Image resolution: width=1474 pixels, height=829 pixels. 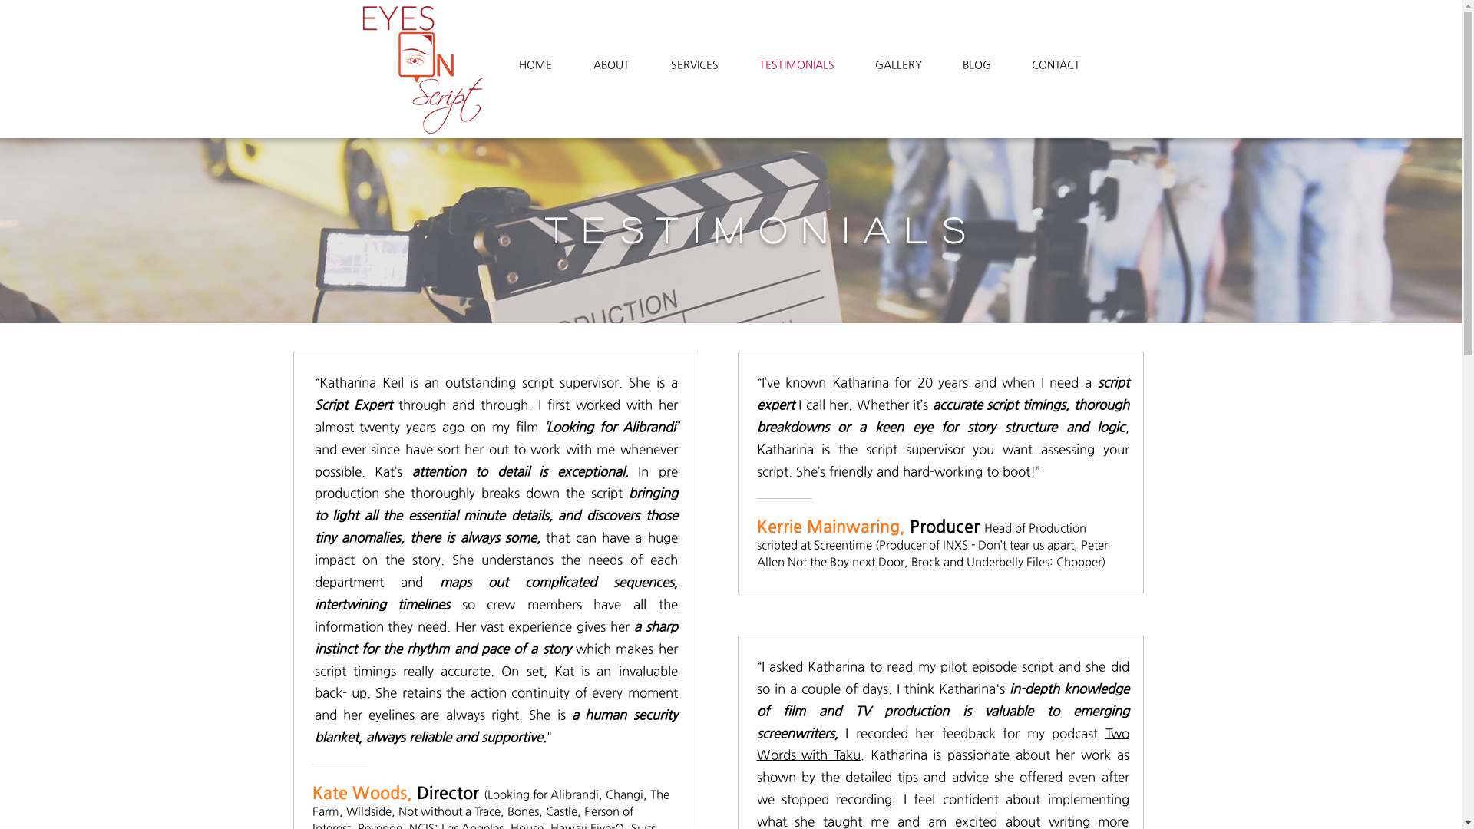 What do you see at coordinates (797, 64) in the screenshot?
I see `TESTIMONIALS` at bounding box center [797, 64].